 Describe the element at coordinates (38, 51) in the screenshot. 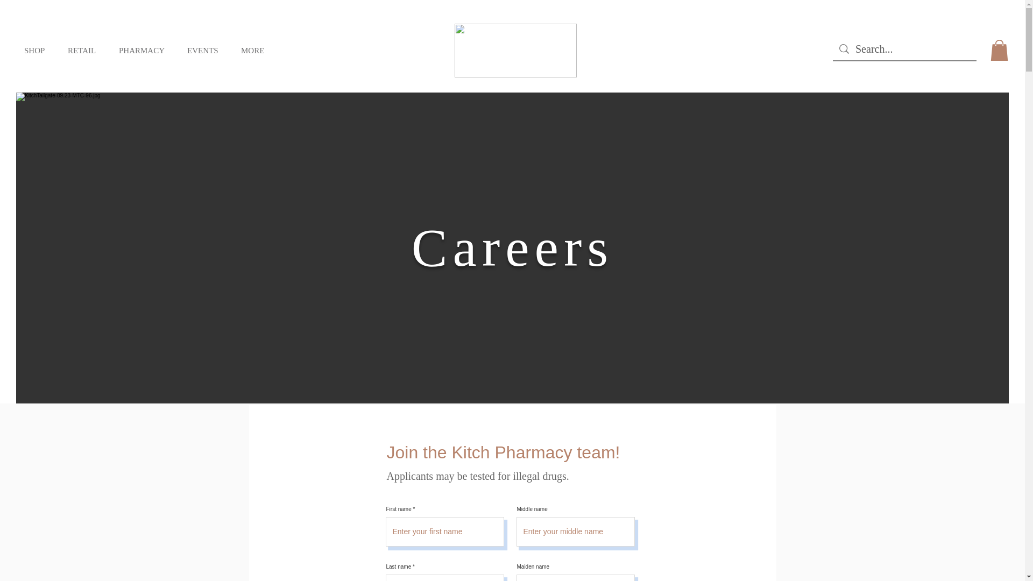

I see `SHOP` at that location.